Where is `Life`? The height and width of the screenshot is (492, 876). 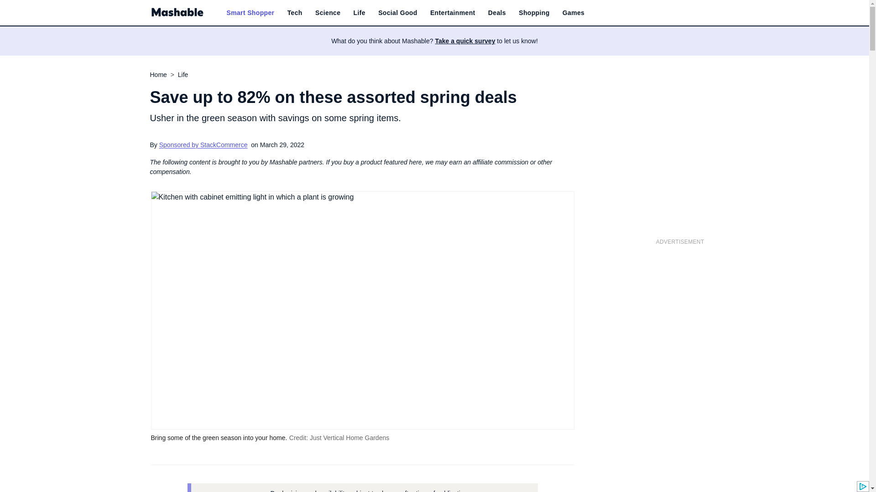 Life is located at coordinates (360, 13).